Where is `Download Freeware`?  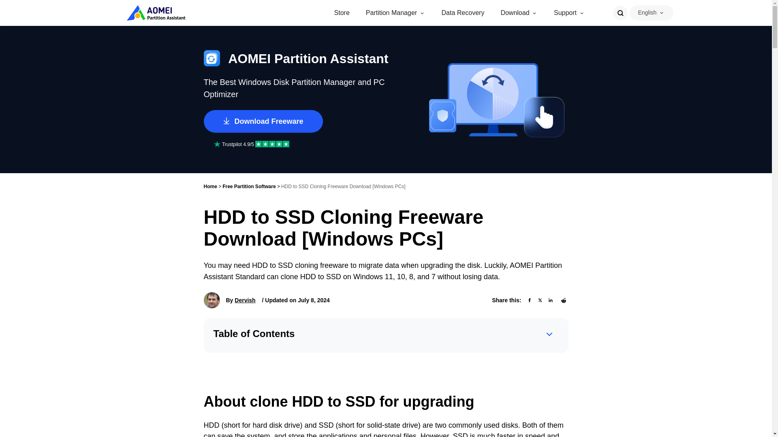 Download Freeware is located at coordinates (263, 121).